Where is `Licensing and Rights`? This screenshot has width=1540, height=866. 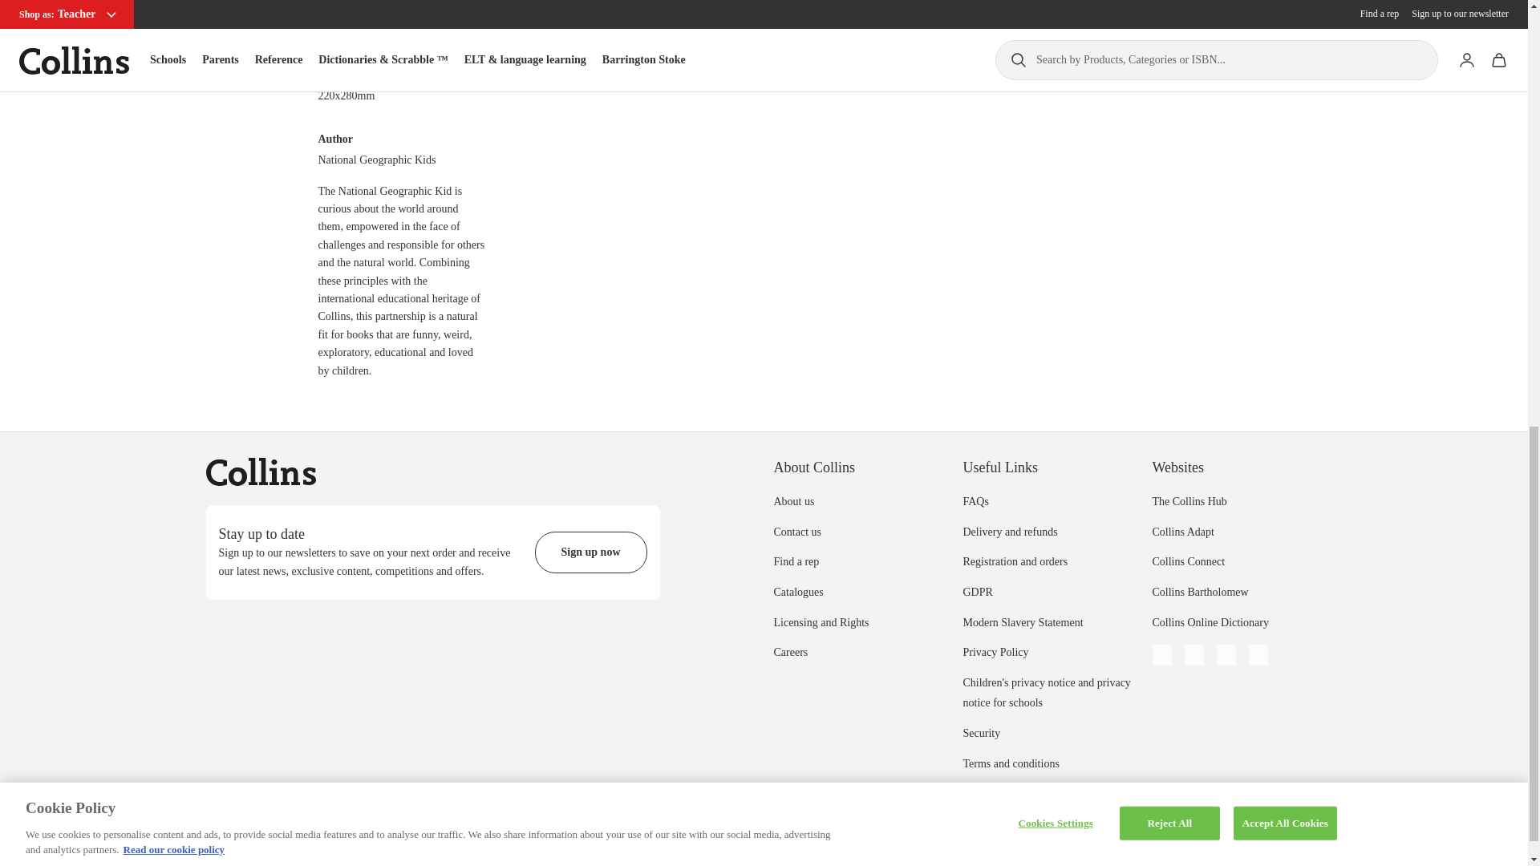 Licensing and Rights is located at coordinates (820, 622).